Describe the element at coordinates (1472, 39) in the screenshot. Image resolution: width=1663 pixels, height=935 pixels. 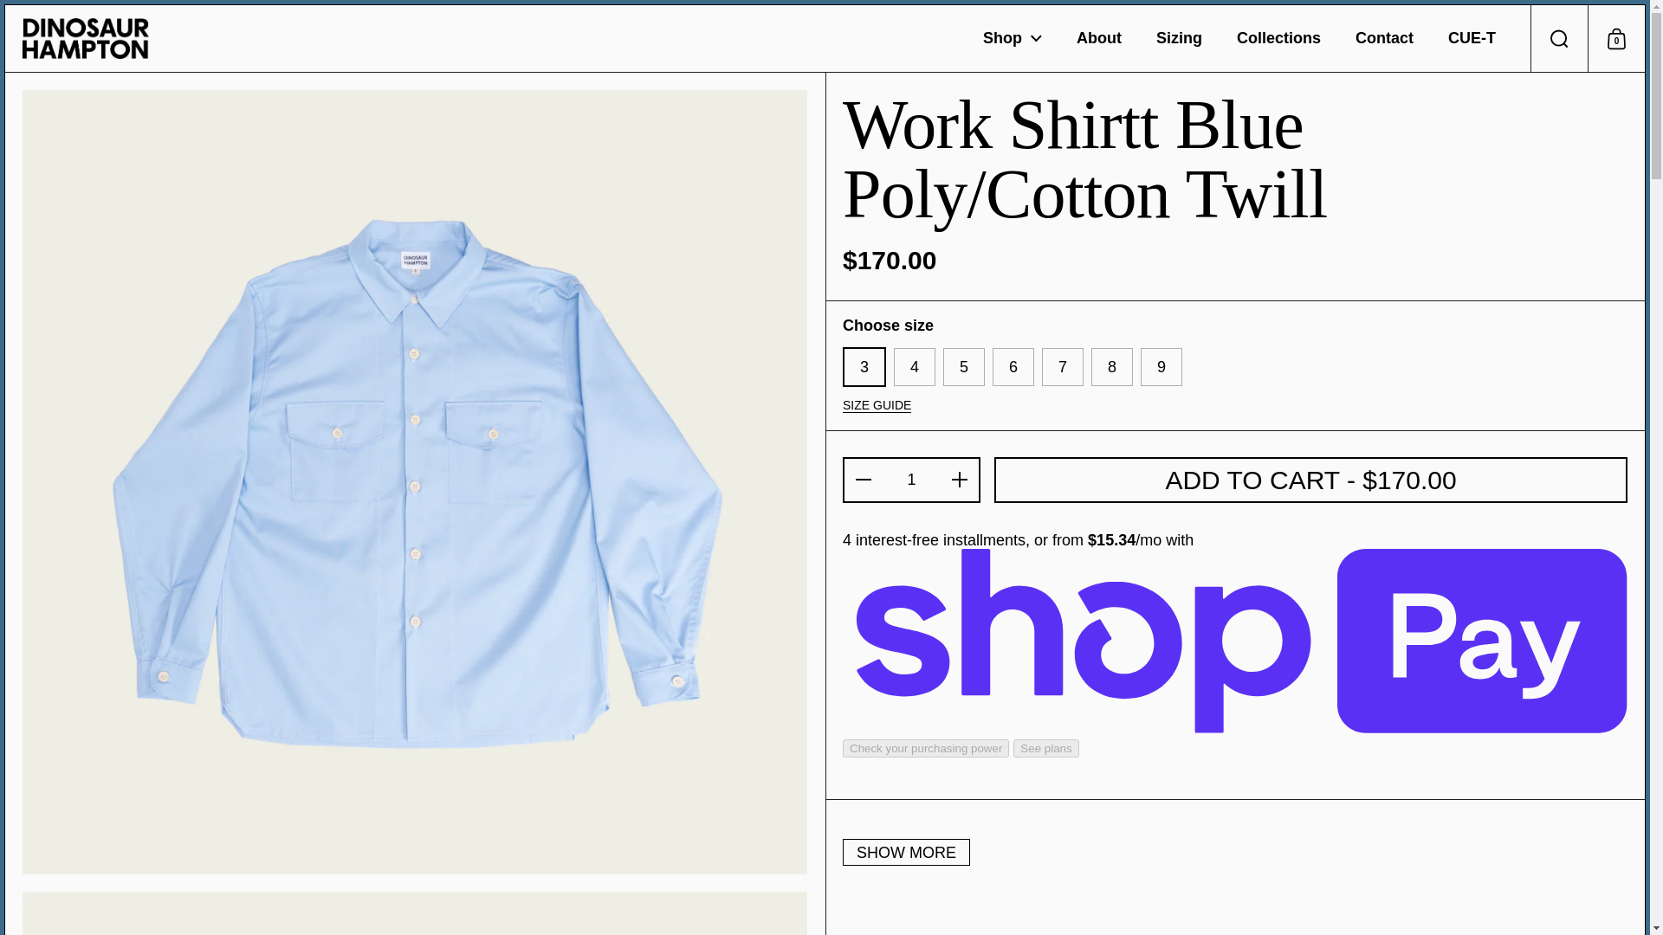
I see `CUE-T` at that location.